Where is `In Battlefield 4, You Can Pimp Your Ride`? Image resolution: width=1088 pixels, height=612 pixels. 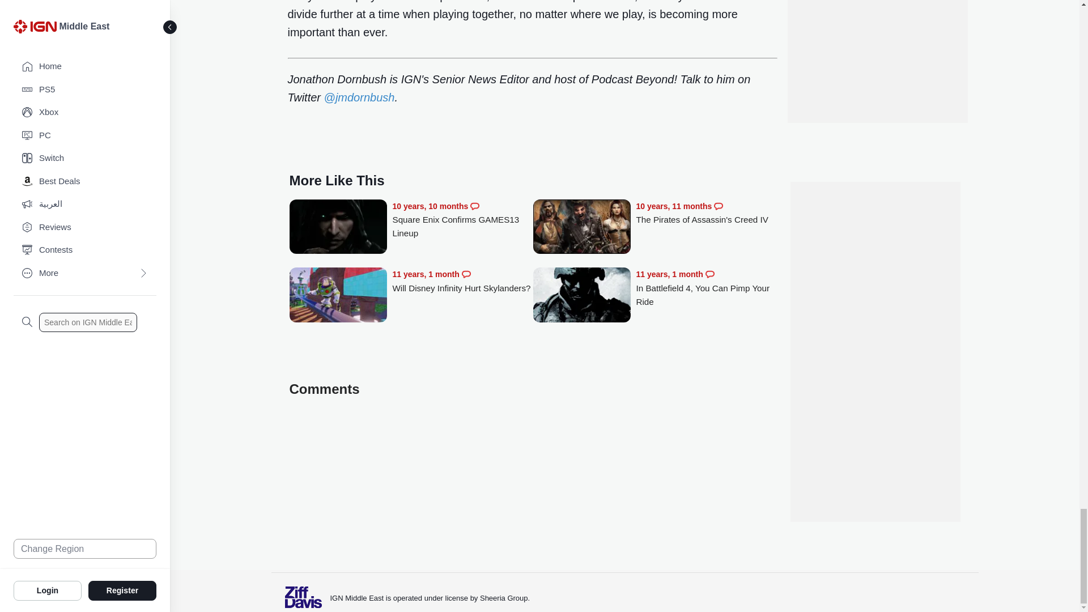
In Battlefield 4, You Can Pimp Your Ride is located at coordinates (706, 288).